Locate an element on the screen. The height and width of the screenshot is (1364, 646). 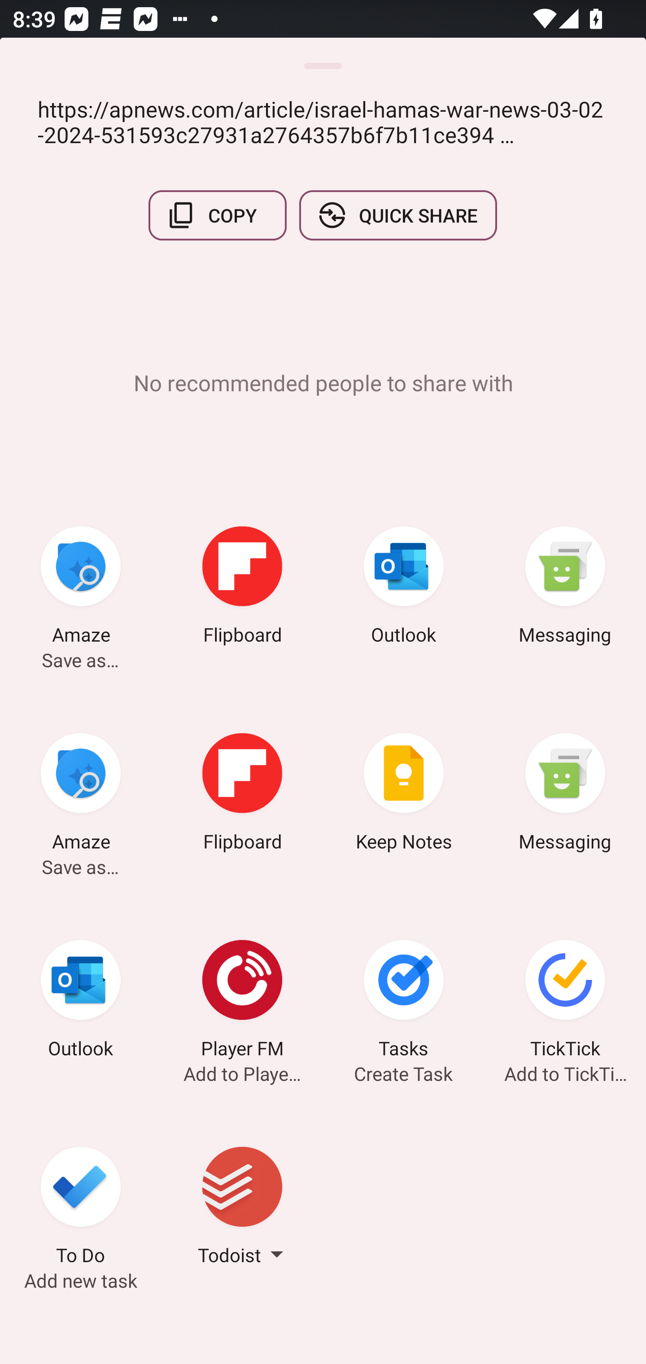
Messaging is located at coordinates (565, 795).